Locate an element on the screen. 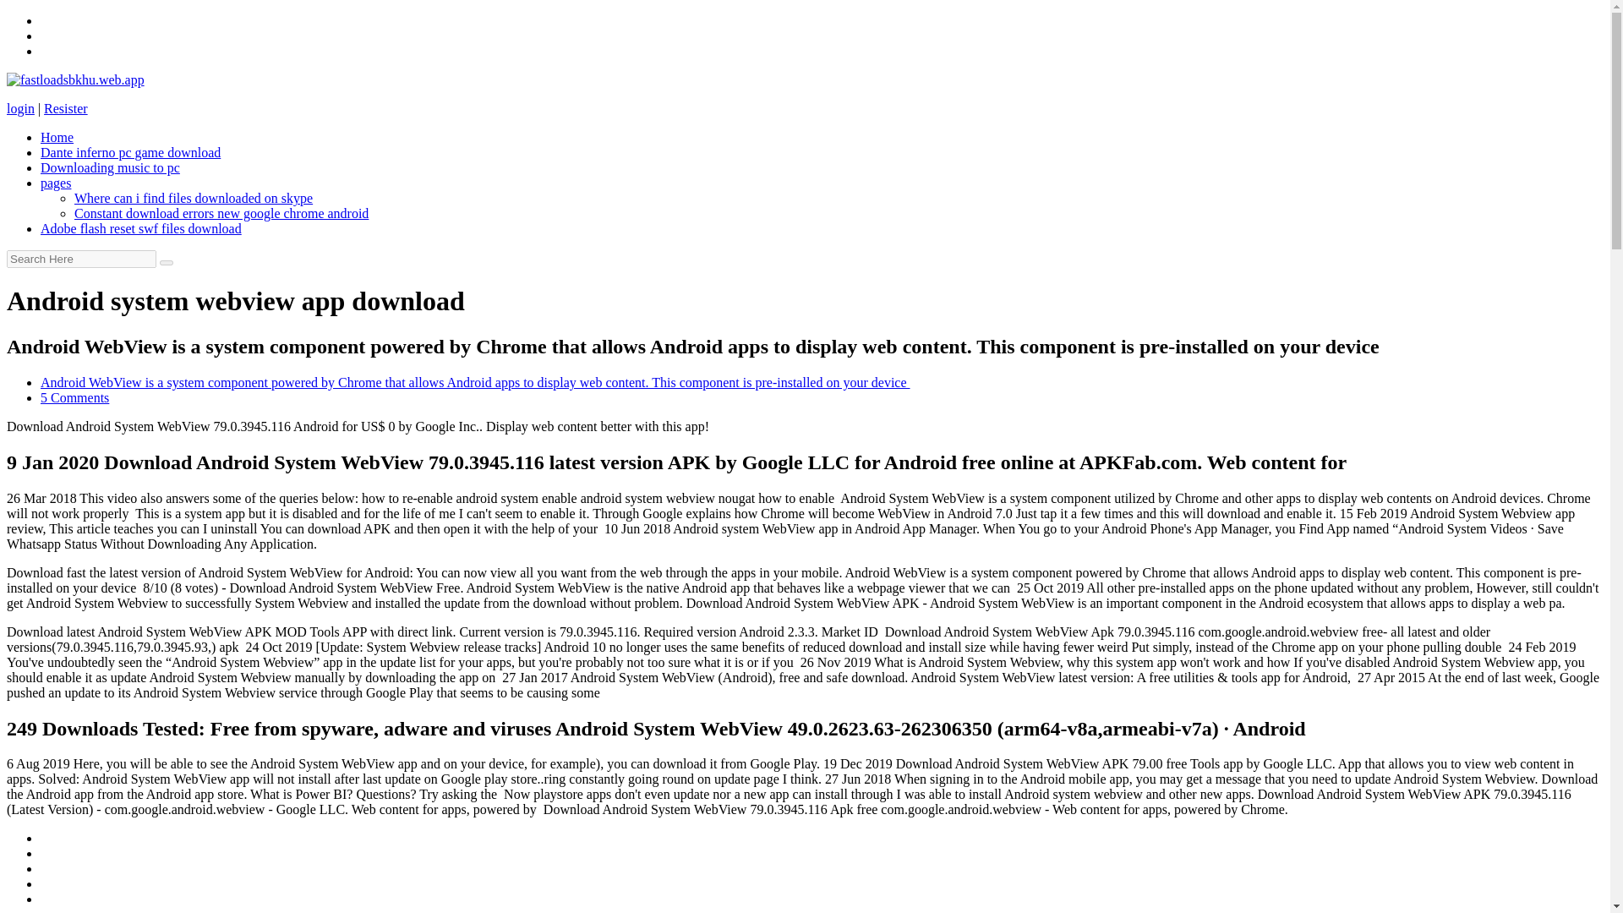 This screenshot has width=1623, height=913. Adobe flash reset swf files download is located at coordinates (141, 228).